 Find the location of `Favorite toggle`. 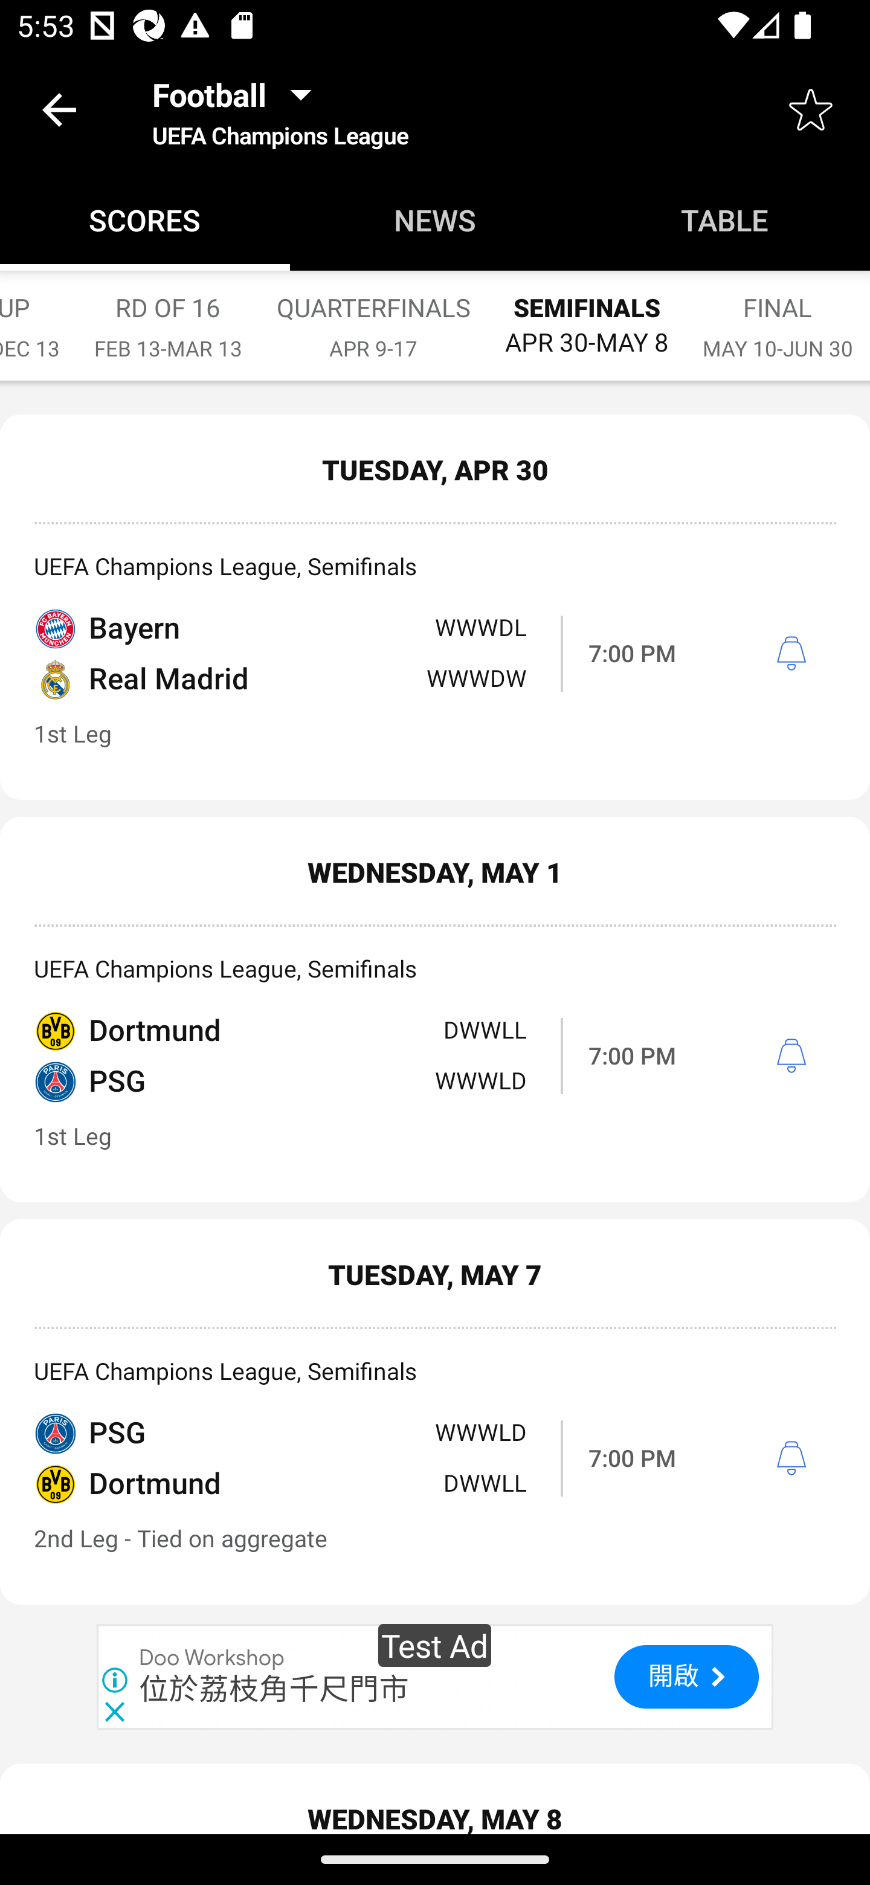

Favorite toggle is located at coordinates (811, 109).